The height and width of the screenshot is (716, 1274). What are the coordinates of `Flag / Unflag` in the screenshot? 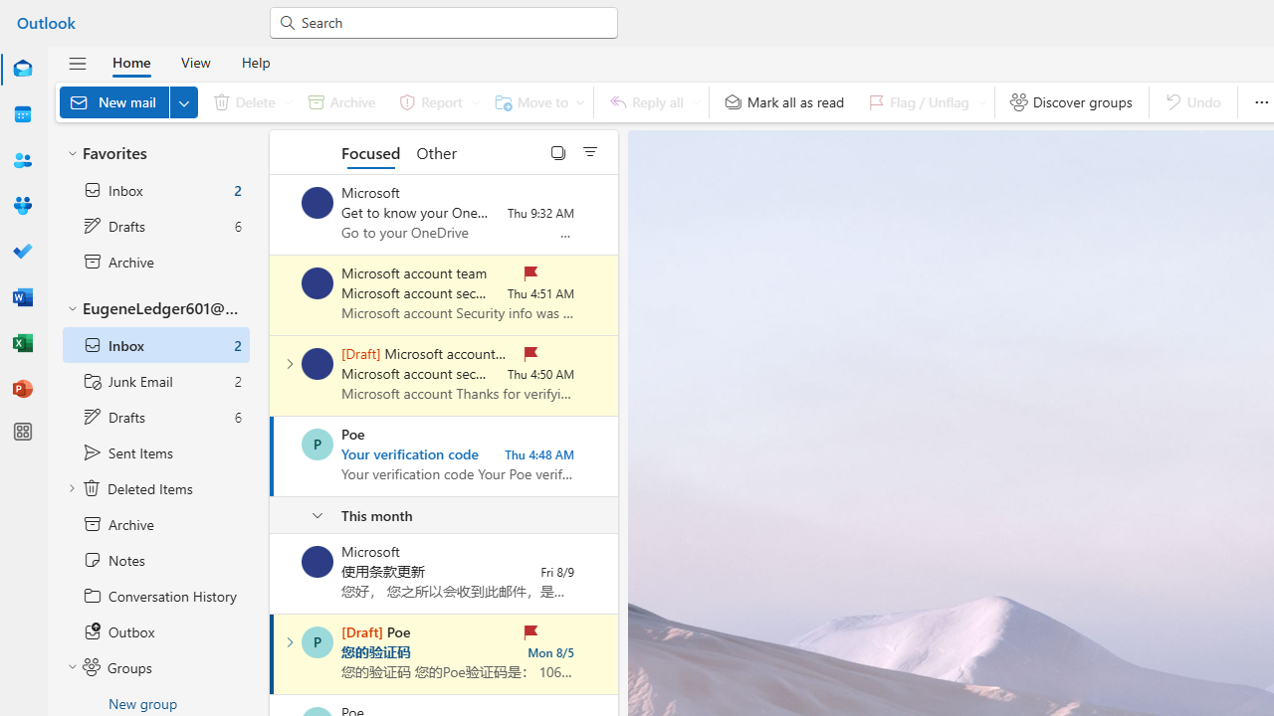 It's located at (923, 101).